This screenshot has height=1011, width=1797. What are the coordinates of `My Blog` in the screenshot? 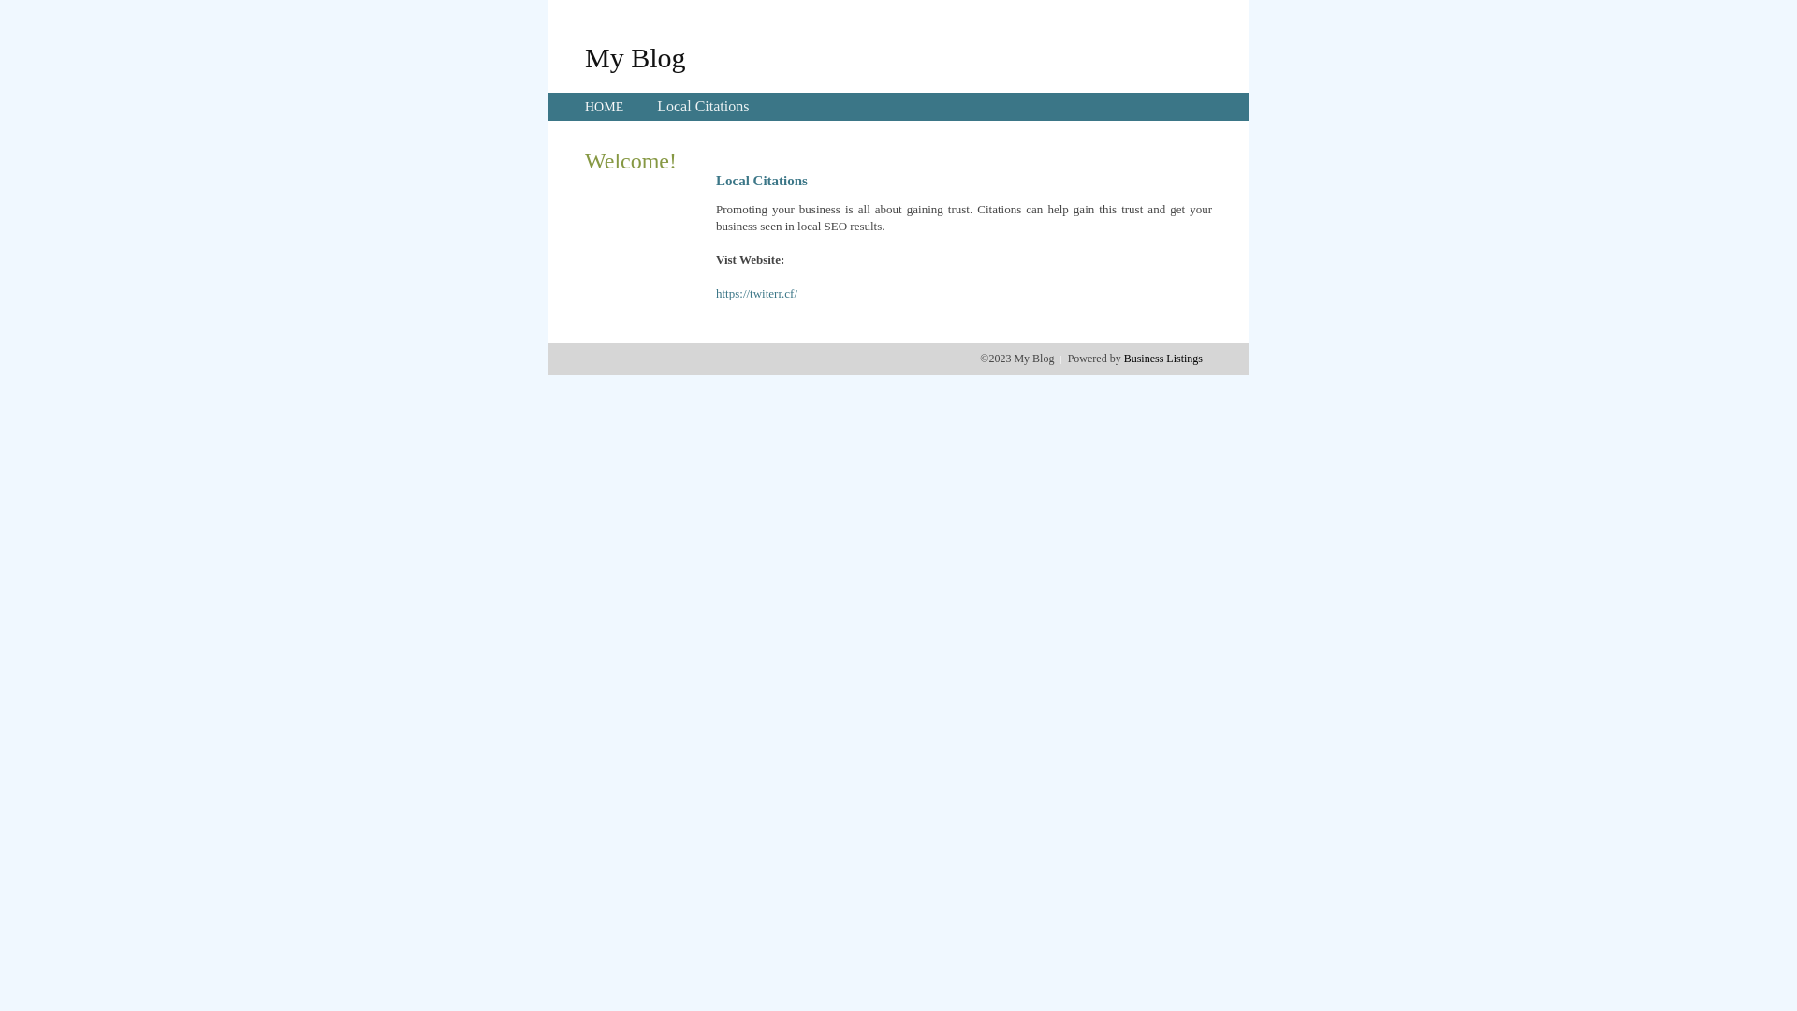 It's located at (636, 57).